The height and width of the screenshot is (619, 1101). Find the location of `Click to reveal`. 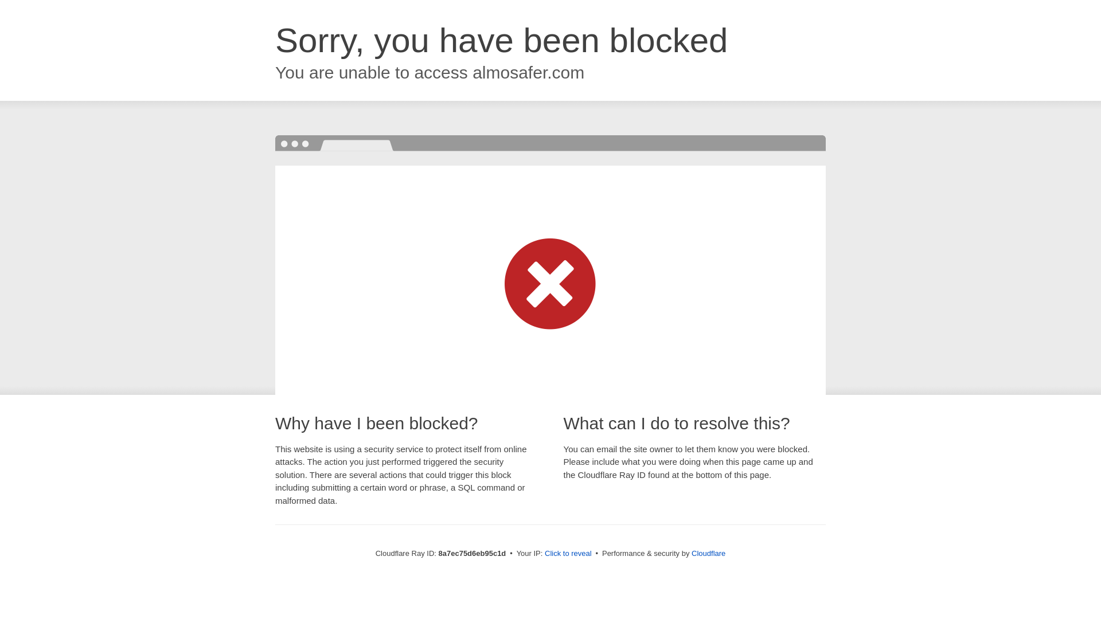

Click to reveal is located at coordinates (568, 554).